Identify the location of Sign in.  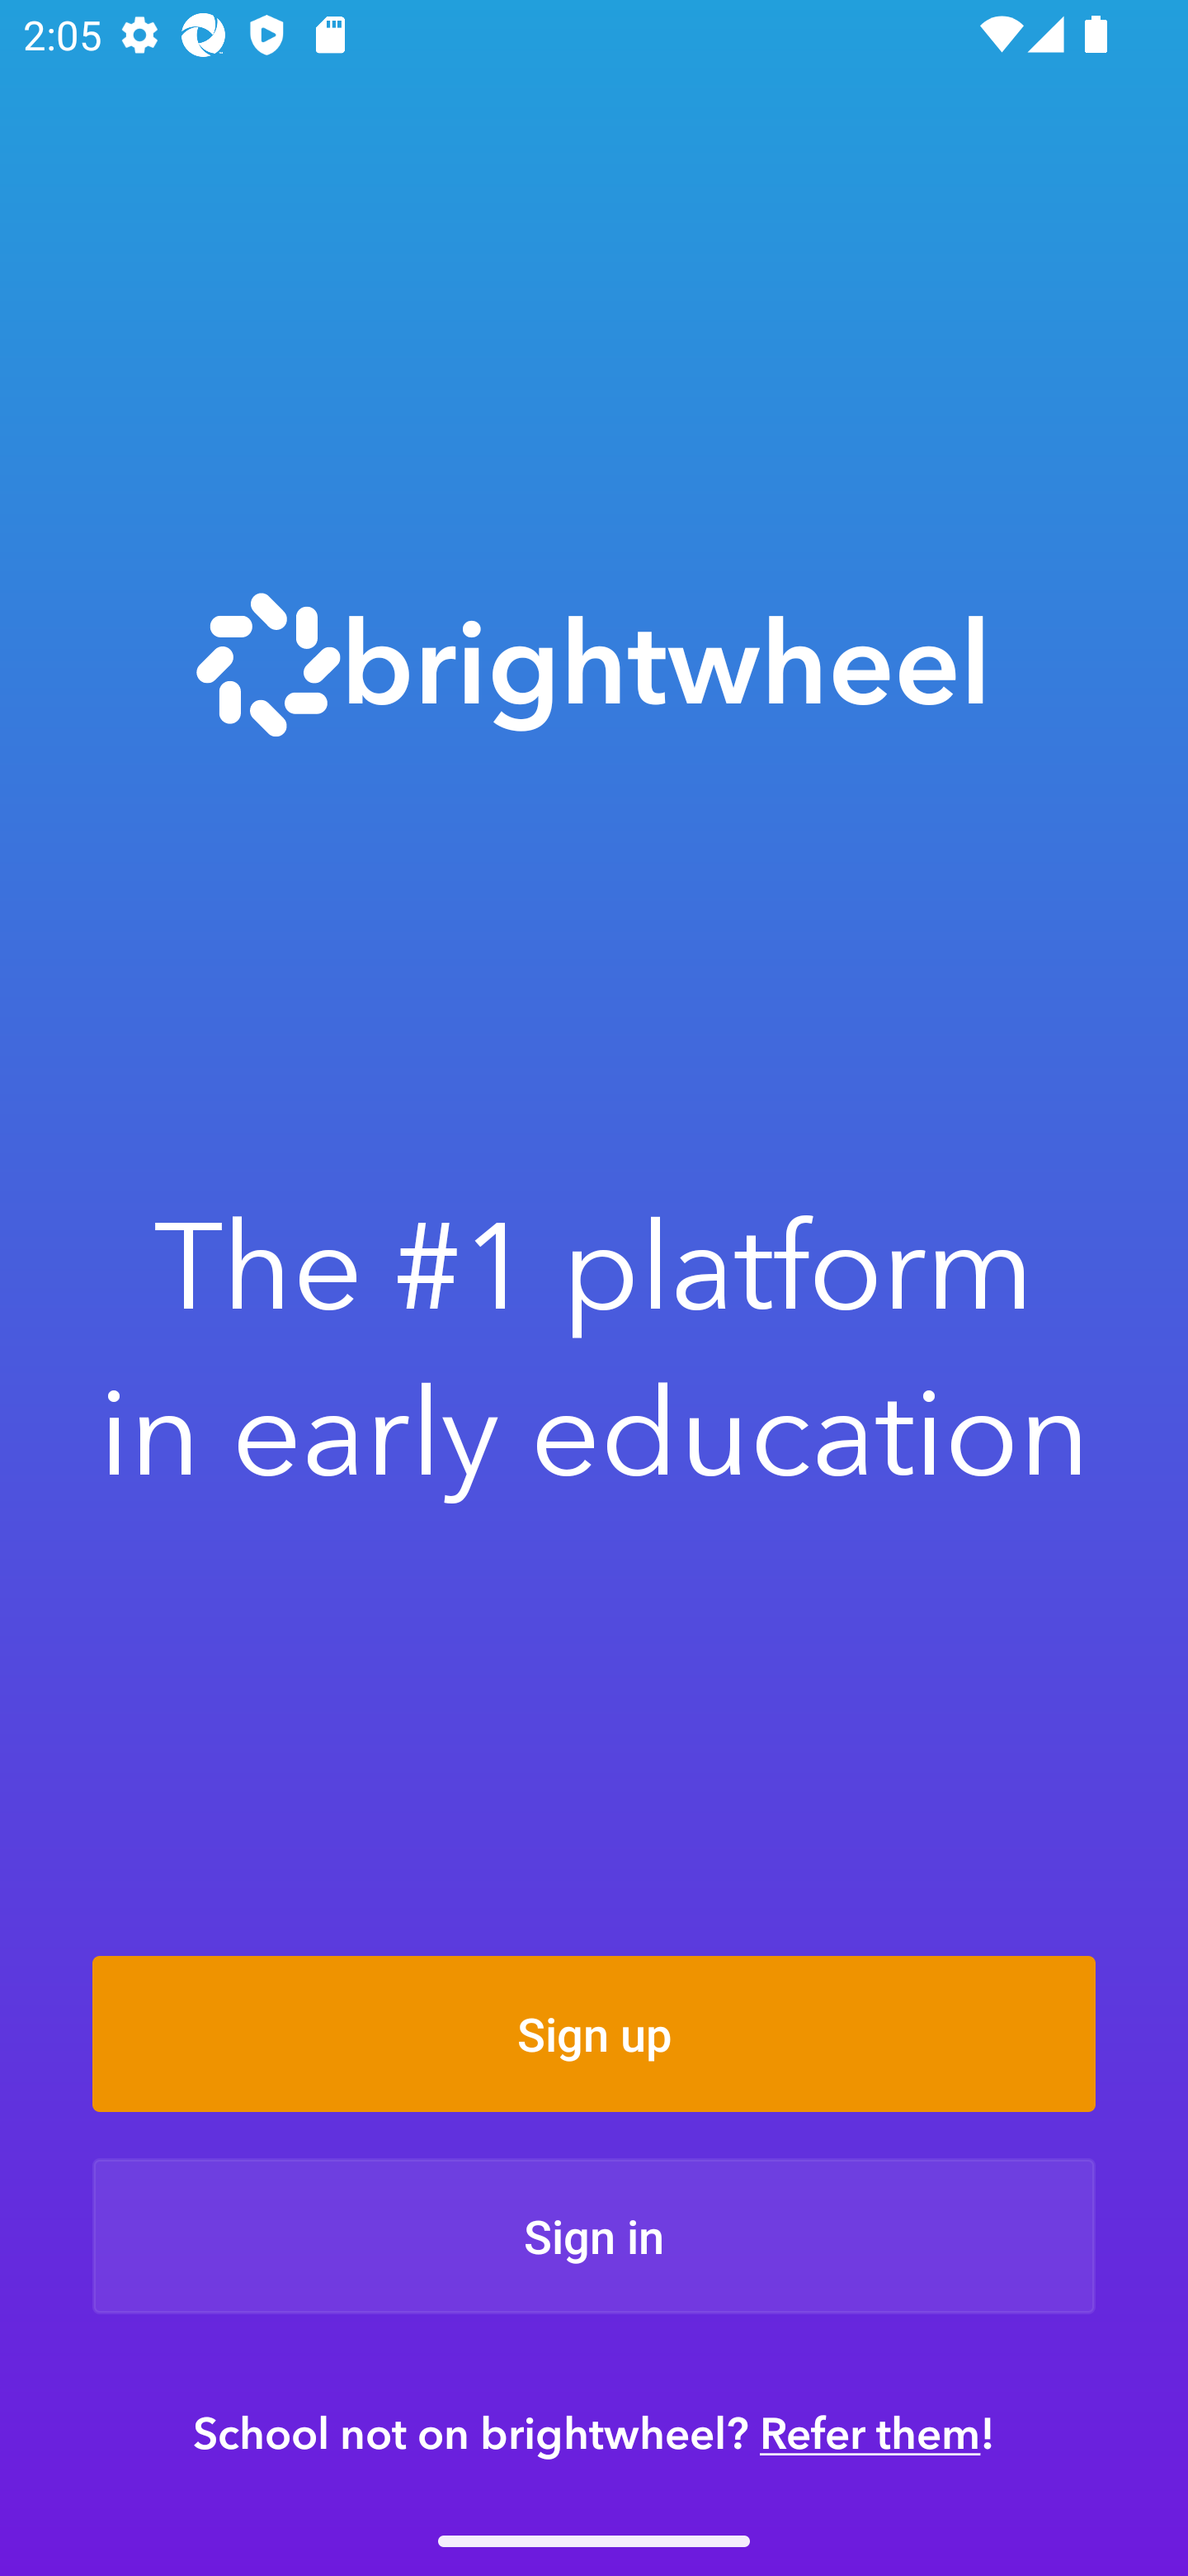
(594, 2236).